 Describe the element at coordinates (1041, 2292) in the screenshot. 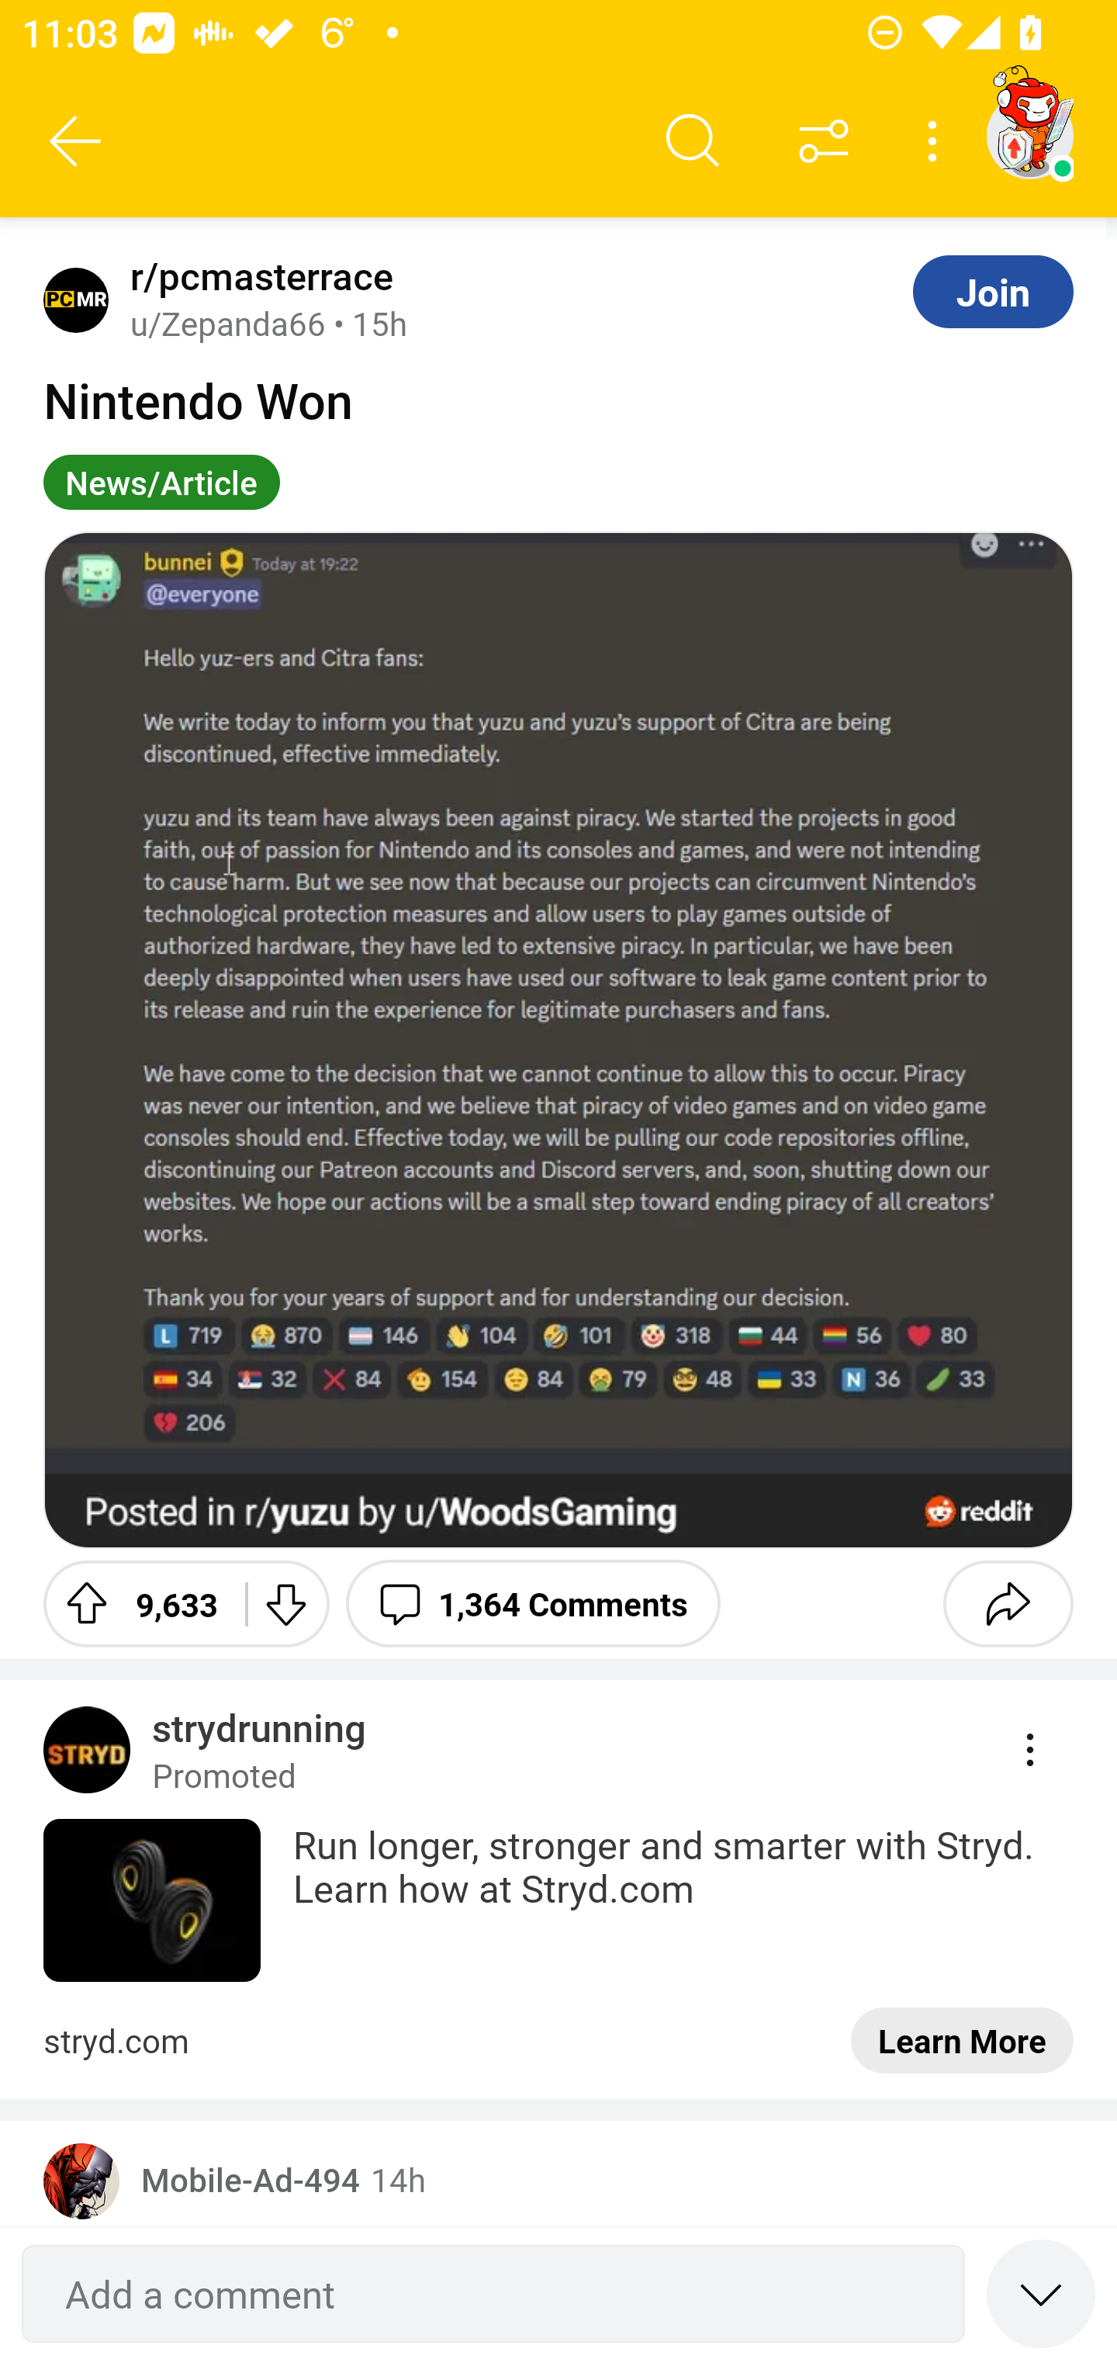

I see `Speed read` at that location.